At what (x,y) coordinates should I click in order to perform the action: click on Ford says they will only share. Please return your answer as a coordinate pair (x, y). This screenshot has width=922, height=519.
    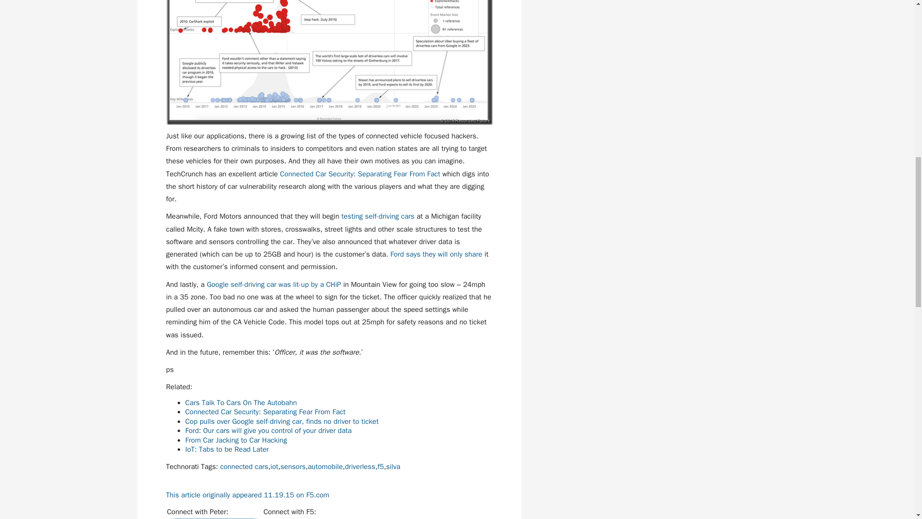
    Looking at the image, I should click on (436, 254).